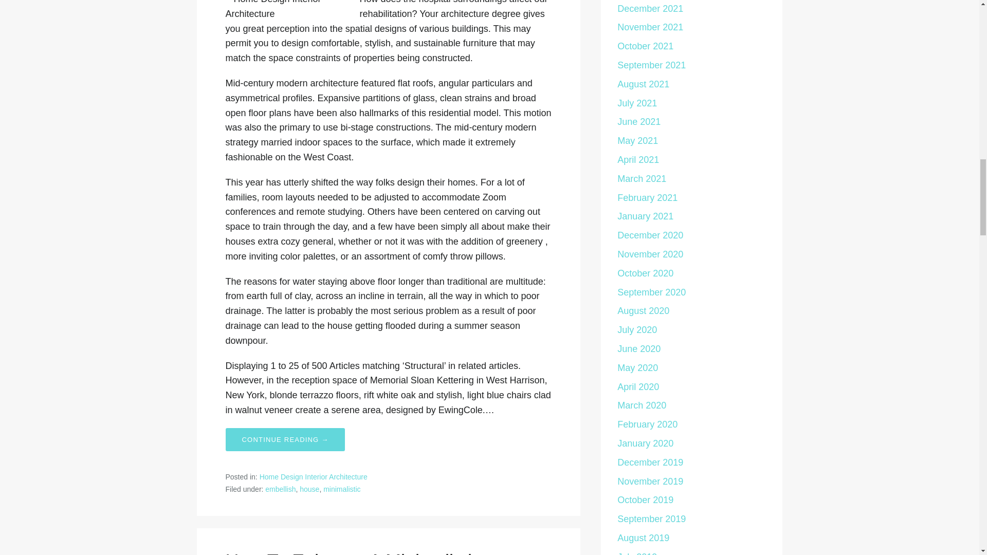 Image resolution: width=987 pixels, height=555 pixels. Describe the element at coordinates (313, 477) in the screenshot. I see `Home Design Interior Architecture` at that location.